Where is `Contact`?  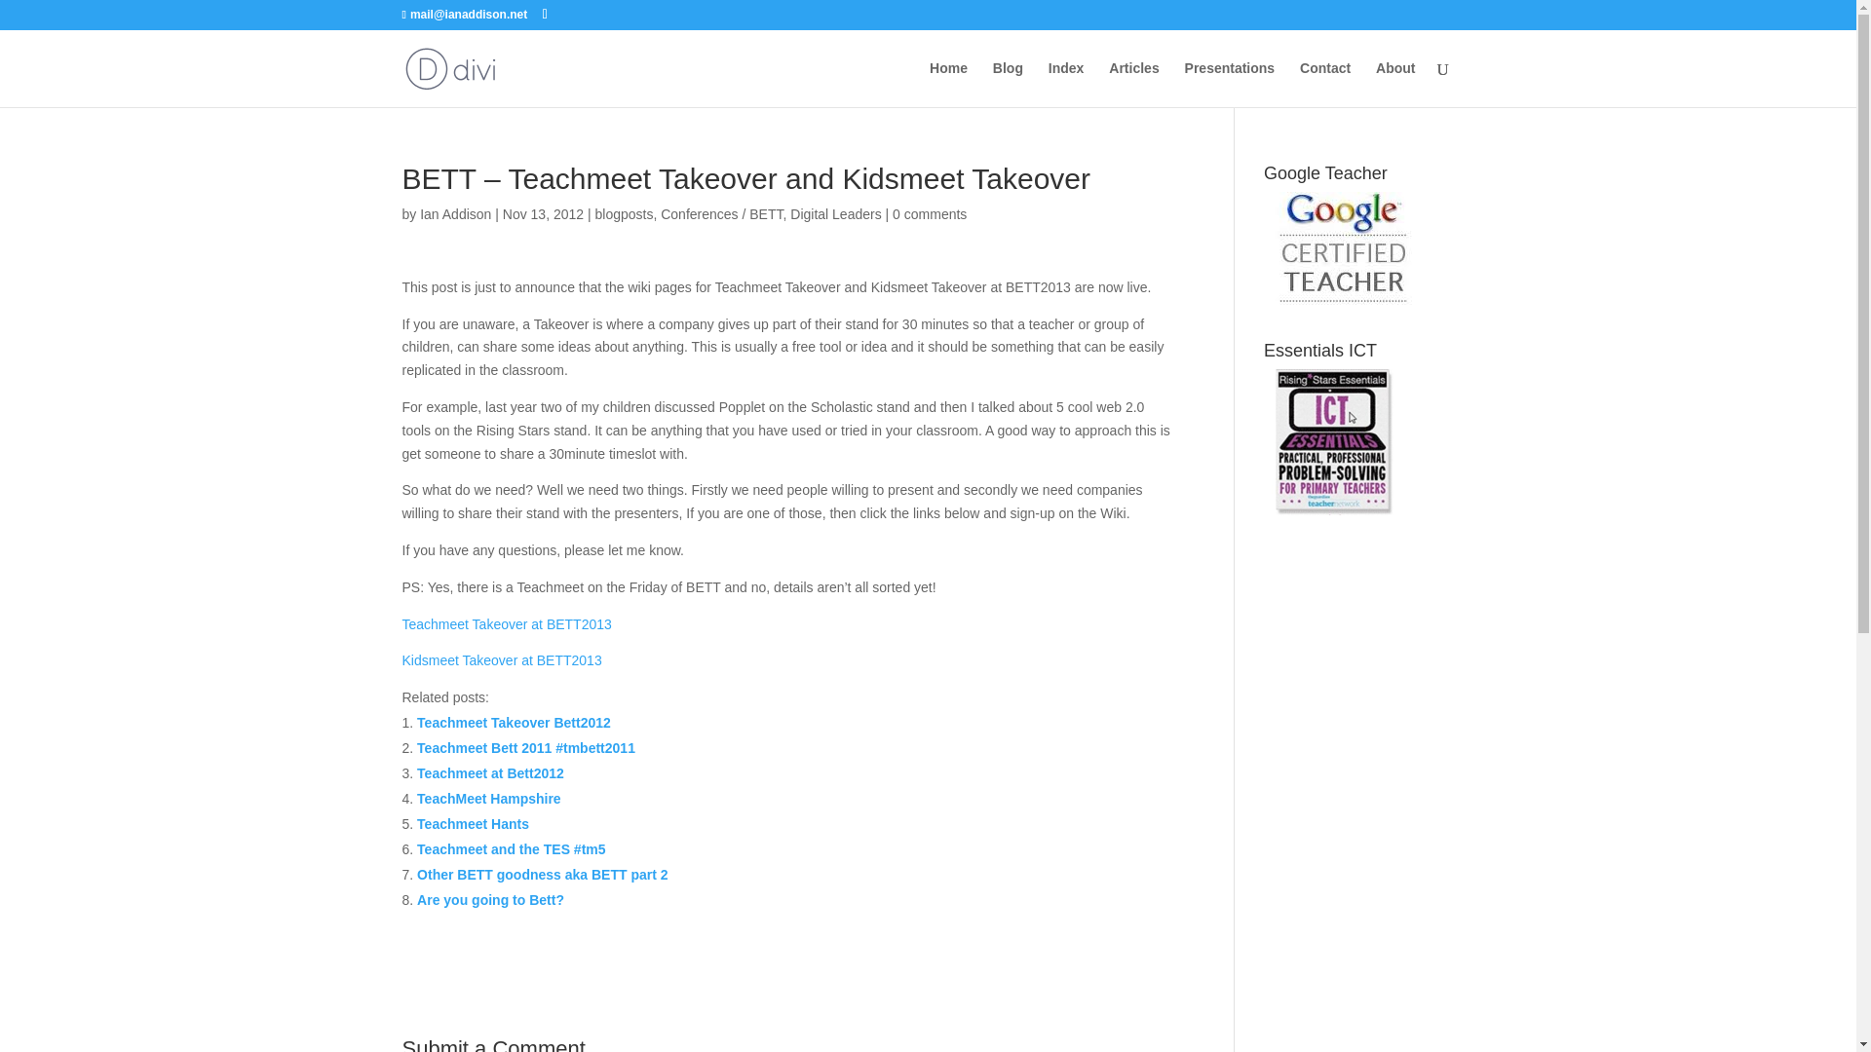 Contact is located at coordinates (1325, 84).